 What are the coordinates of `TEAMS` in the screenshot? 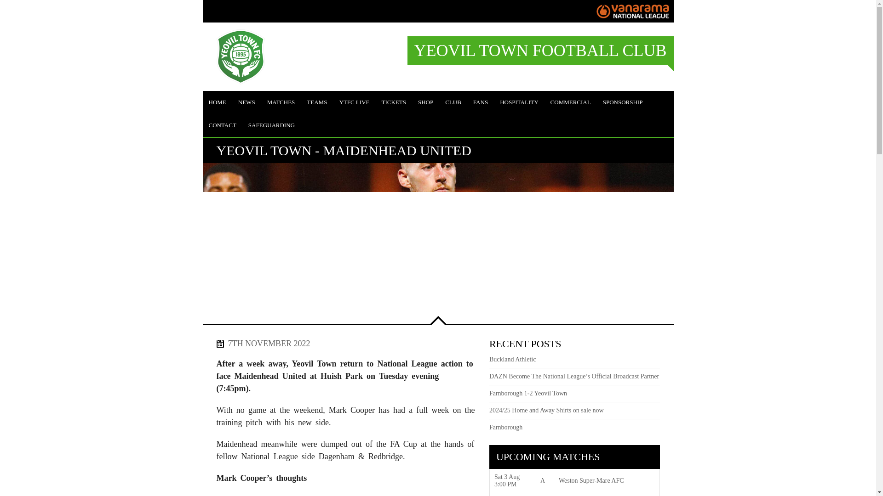 It's located at (316, 102).